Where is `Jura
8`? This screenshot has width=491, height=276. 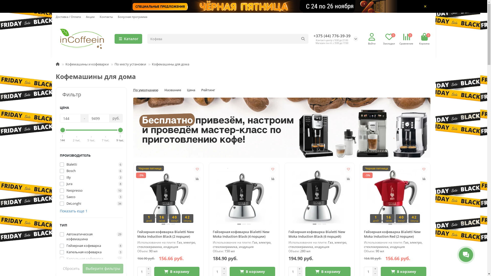
Jura
8 is located at coordinates (91, 184).